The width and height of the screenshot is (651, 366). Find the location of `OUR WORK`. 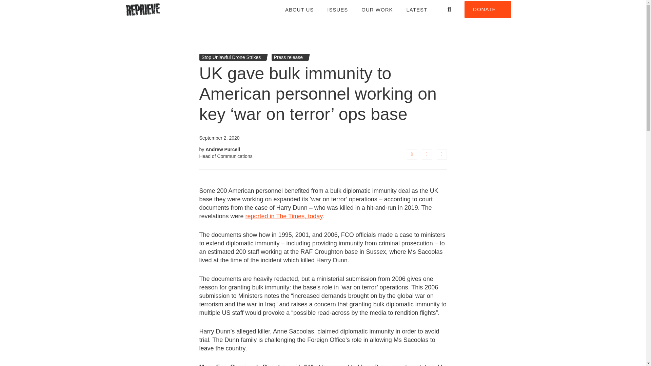

OUR WORK is located at coordinates (377, 11).